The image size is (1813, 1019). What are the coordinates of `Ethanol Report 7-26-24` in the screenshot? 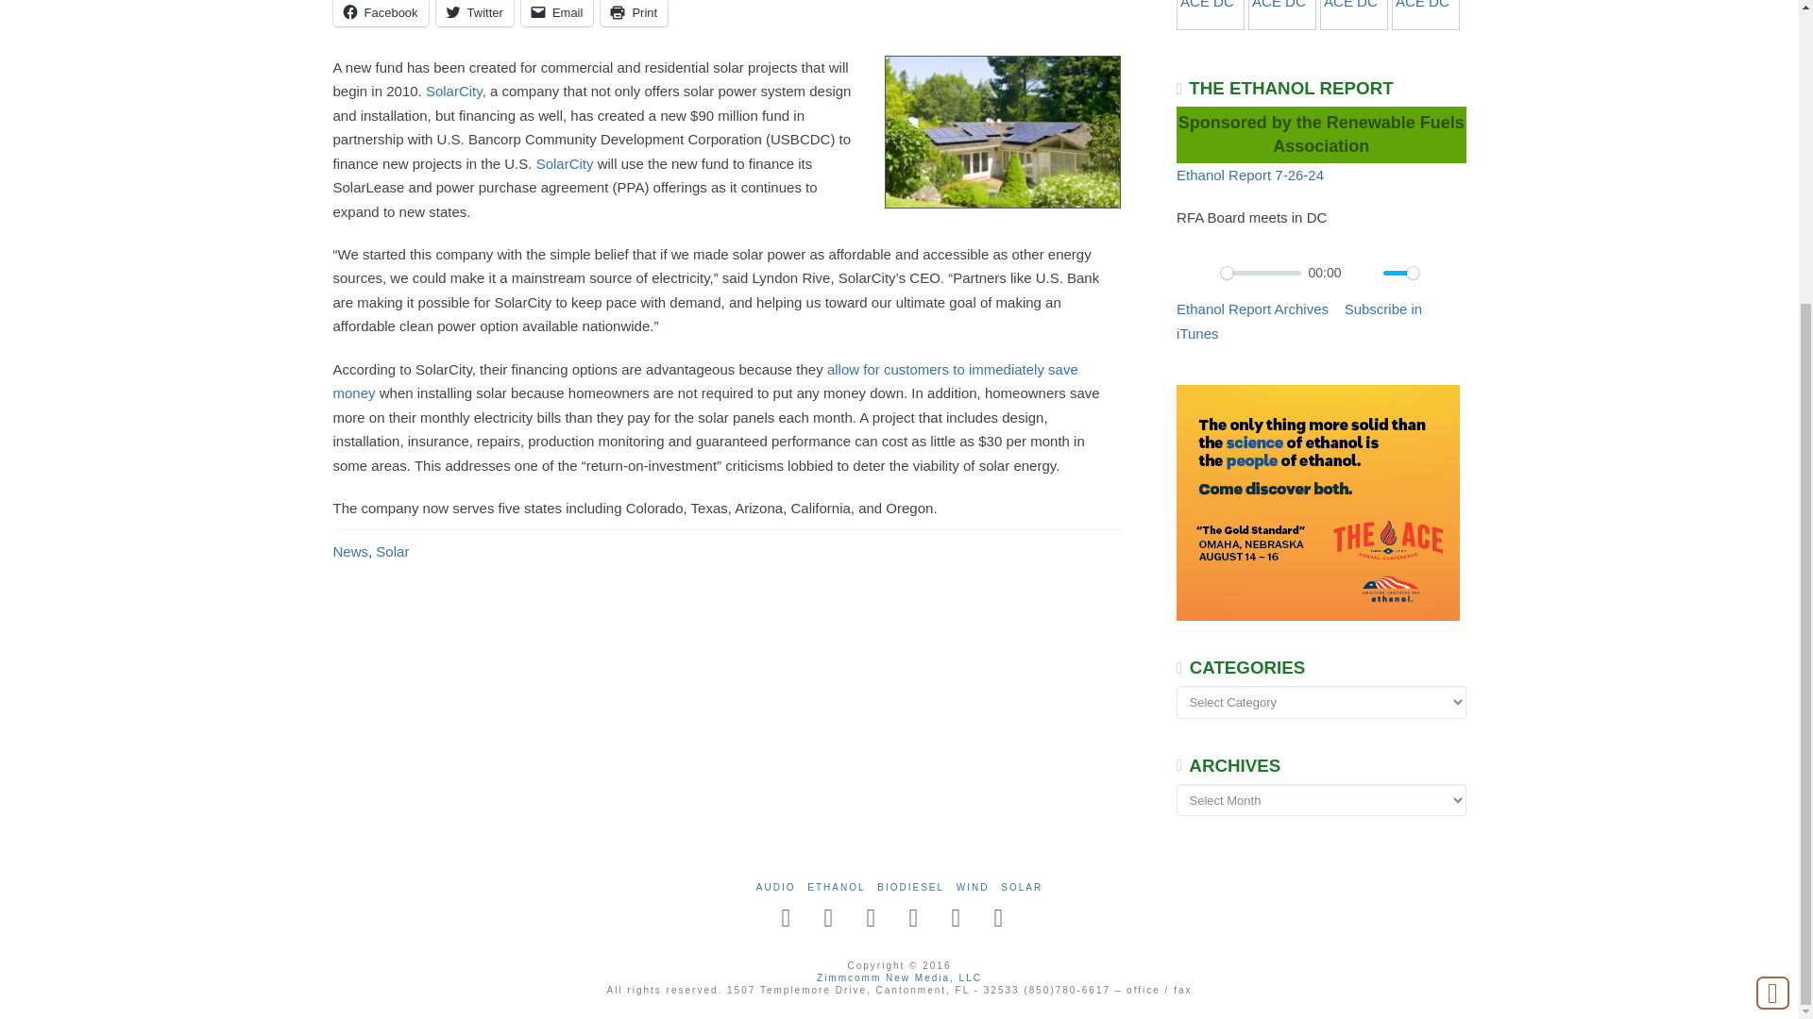 It's located at (1250, 175).